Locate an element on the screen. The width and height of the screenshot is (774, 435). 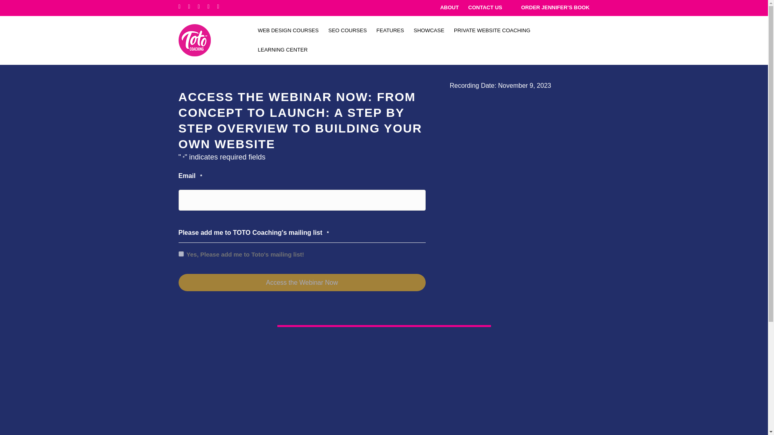
Yes, Please add me to Toto's mailing list! is located at coordinates (181, 254).